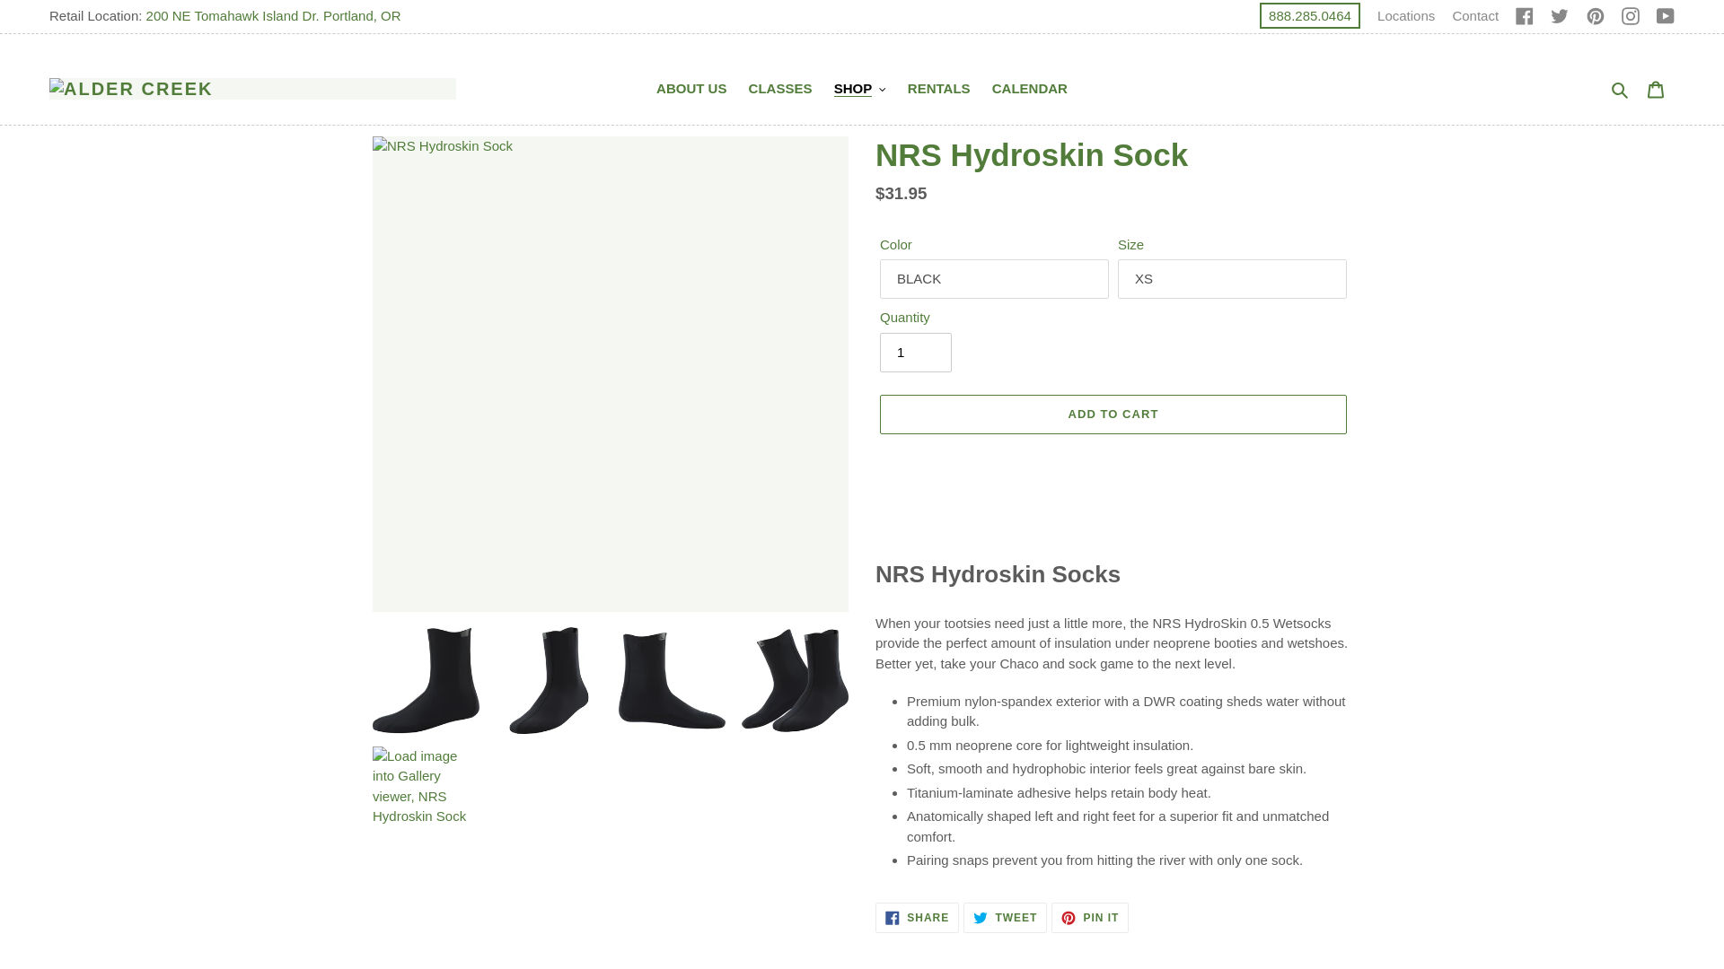  Describe the element at coordinates (1631, 14) in the screenshot. I see `Instagram` at that location.